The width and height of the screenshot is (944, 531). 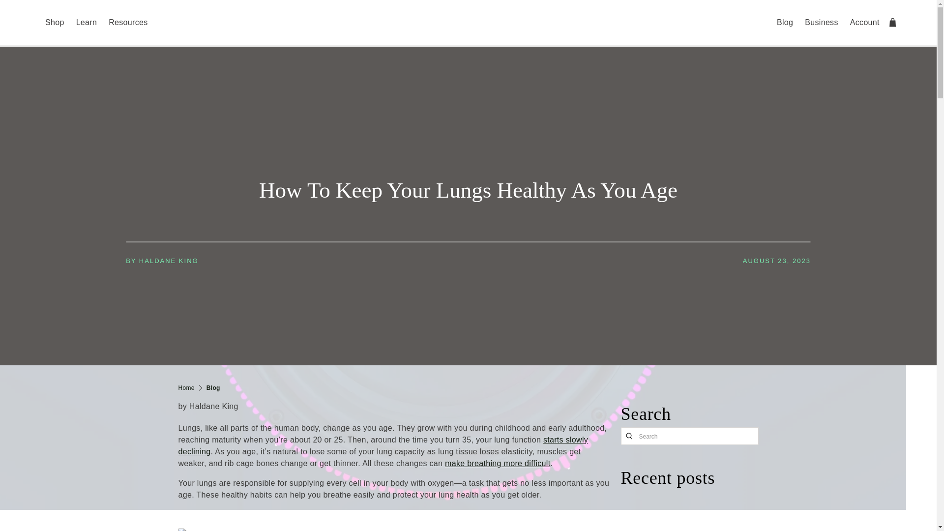 I want to click on Molekule, so click(x=468, y=23).